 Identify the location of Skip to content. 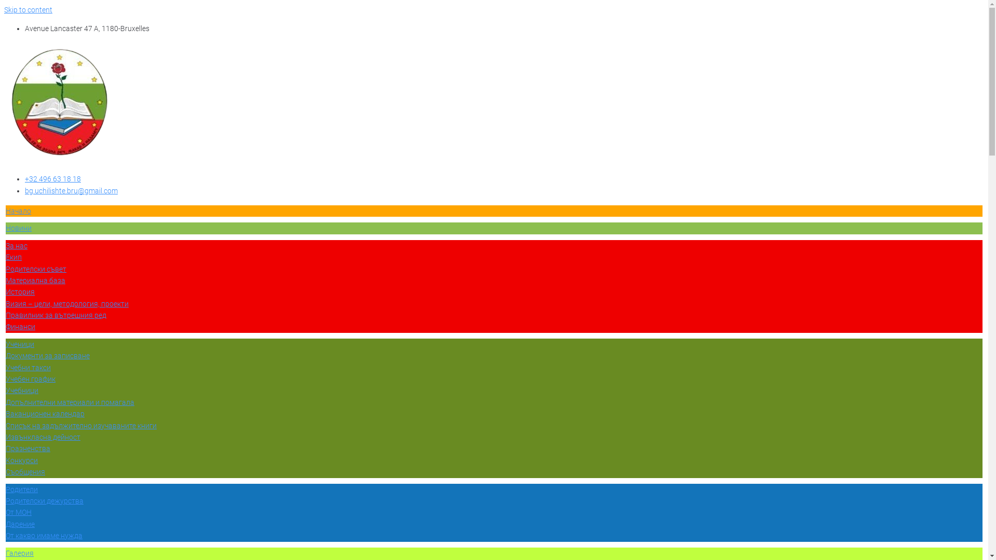
(28, 10).